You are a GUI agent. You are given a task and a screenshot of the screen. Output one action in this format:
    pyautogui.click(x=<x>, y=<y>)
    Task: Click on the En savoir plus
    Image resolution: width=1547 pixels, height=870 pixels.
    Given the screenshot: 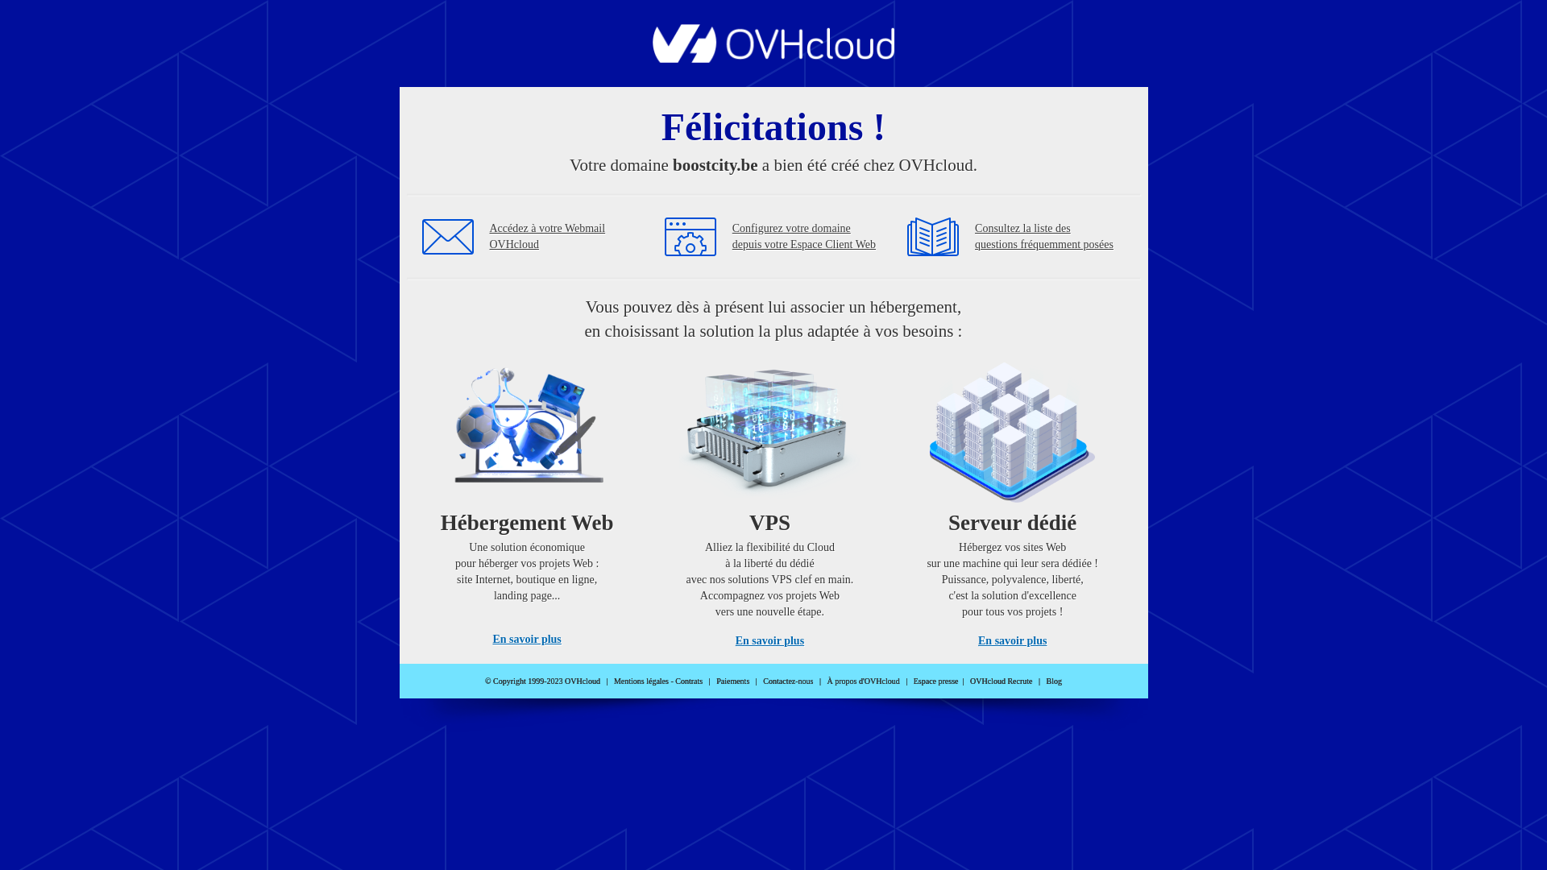 What is the action you would take?
    pyautogui.click(x=527, y=640)
    